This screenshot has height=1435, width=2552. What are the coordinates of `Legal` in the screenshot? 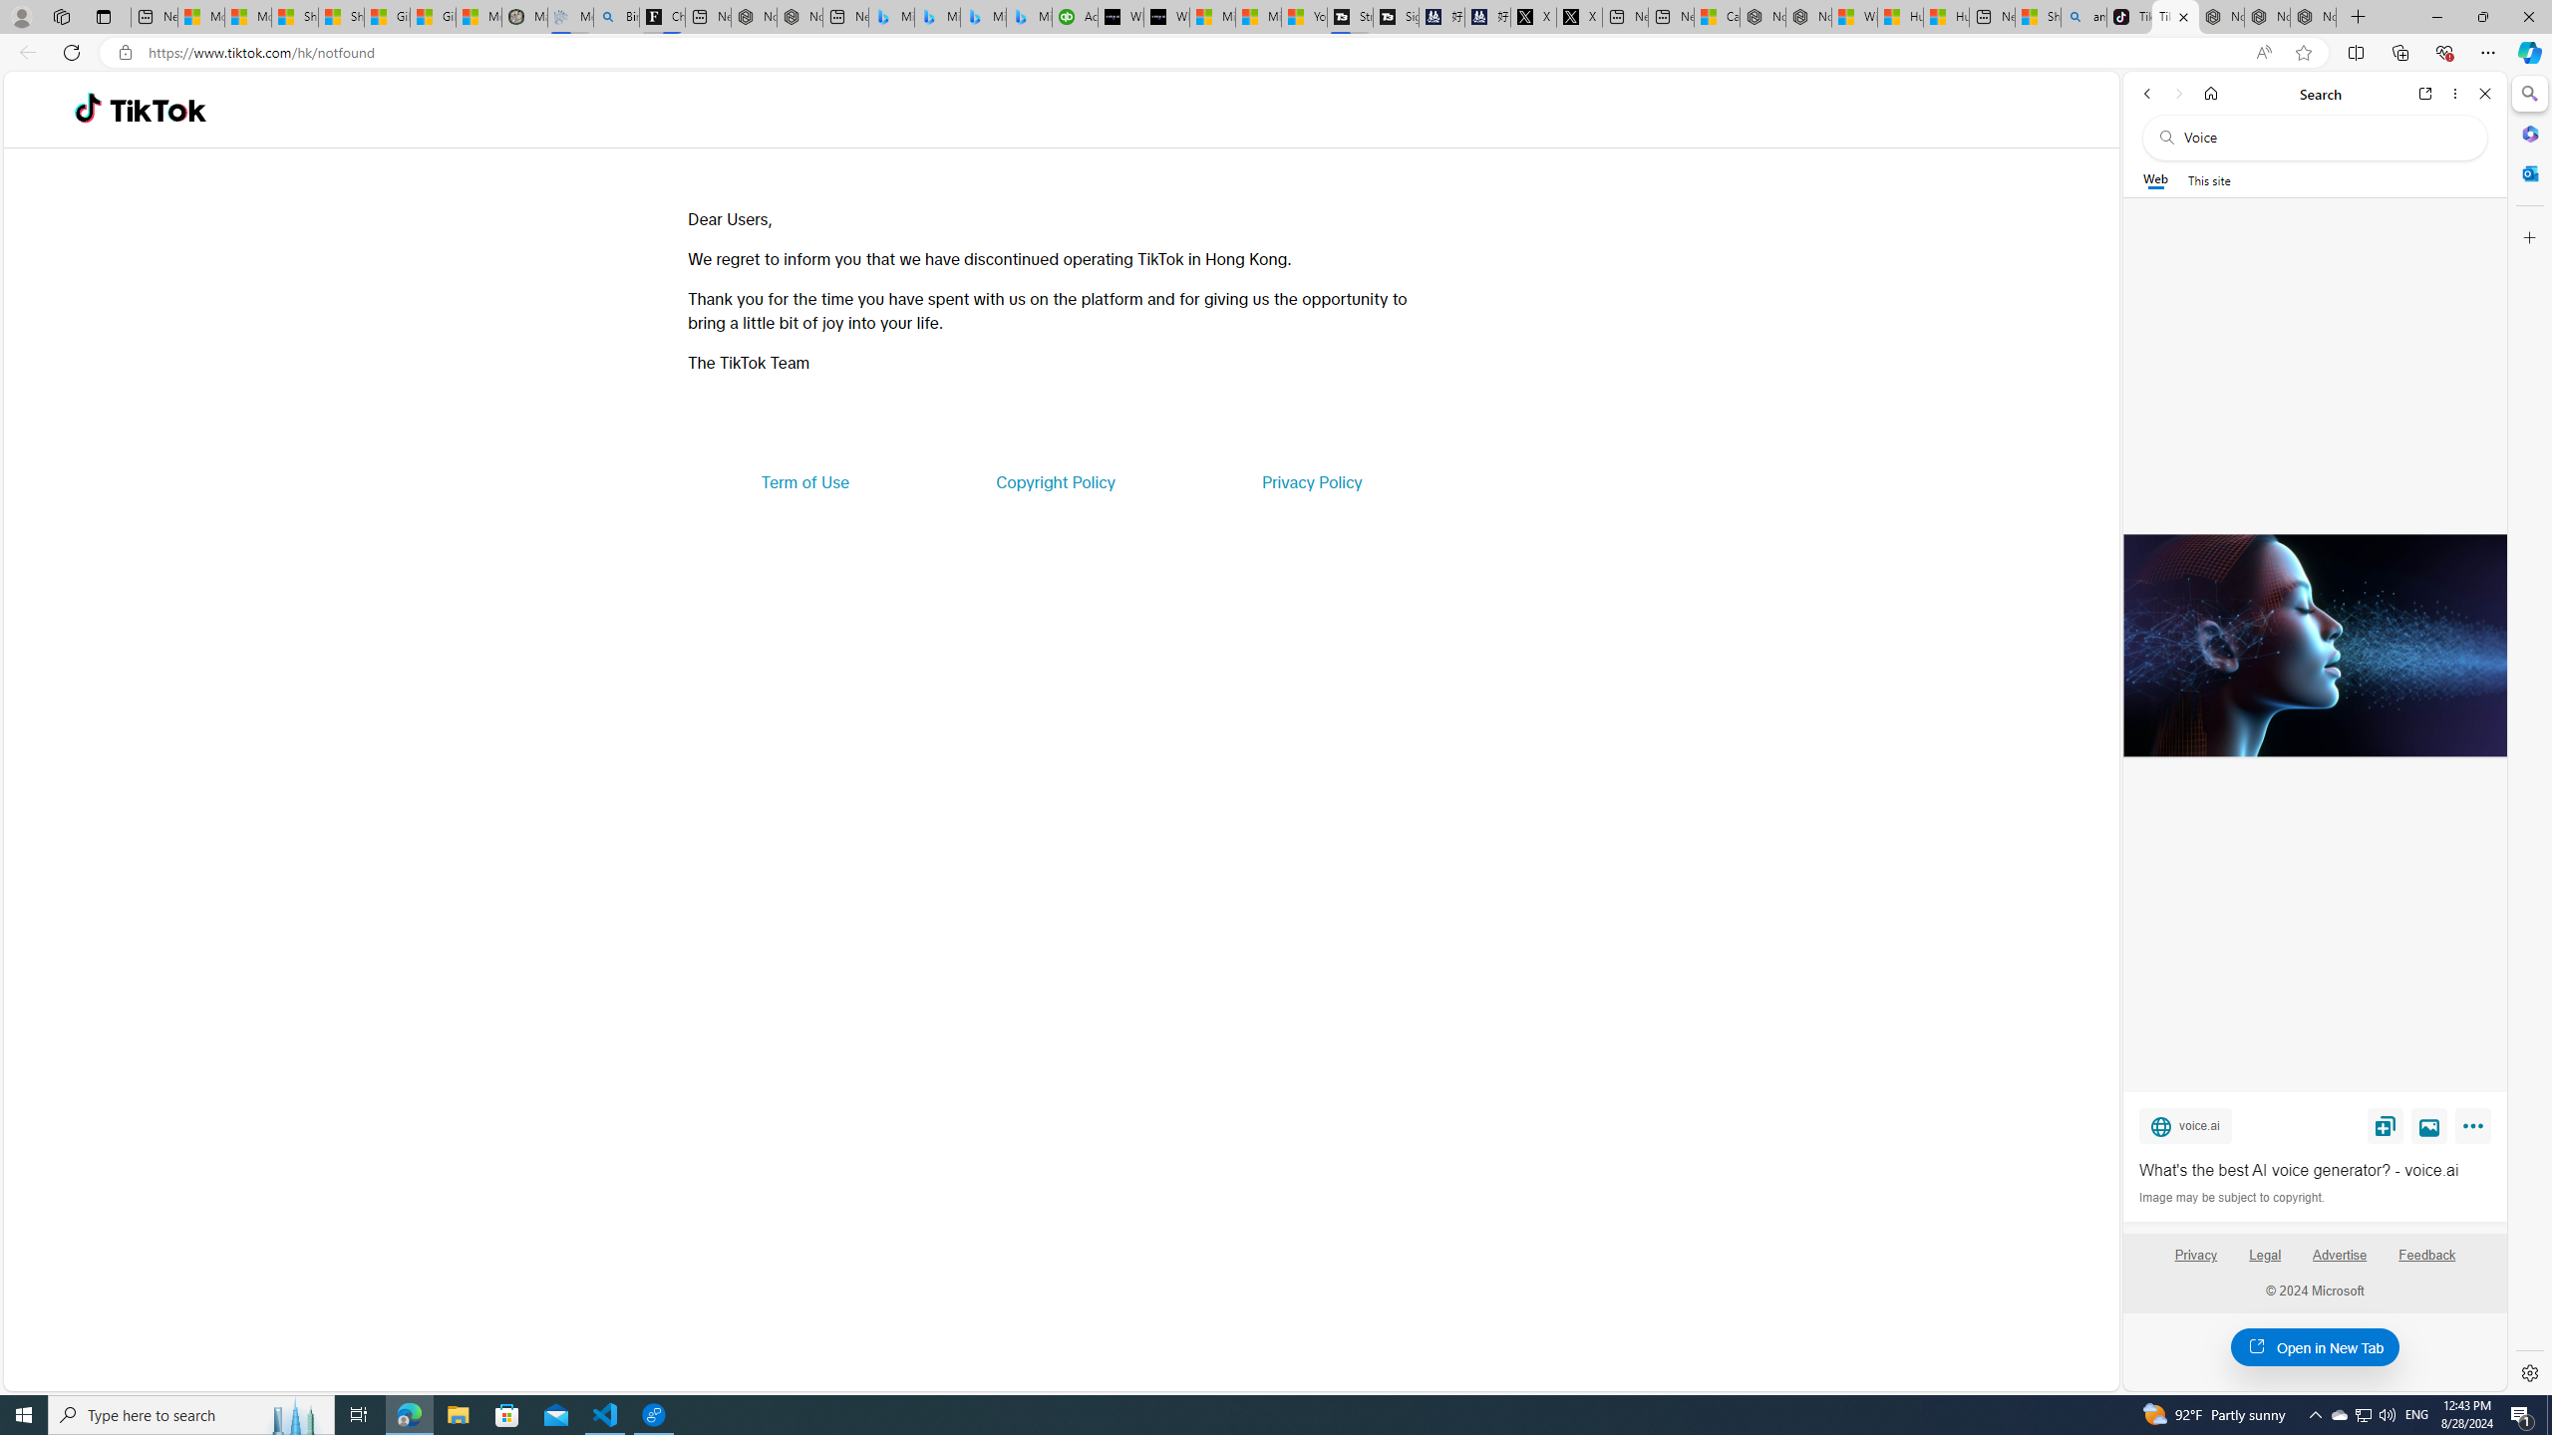 It's located at (2265, 1255).